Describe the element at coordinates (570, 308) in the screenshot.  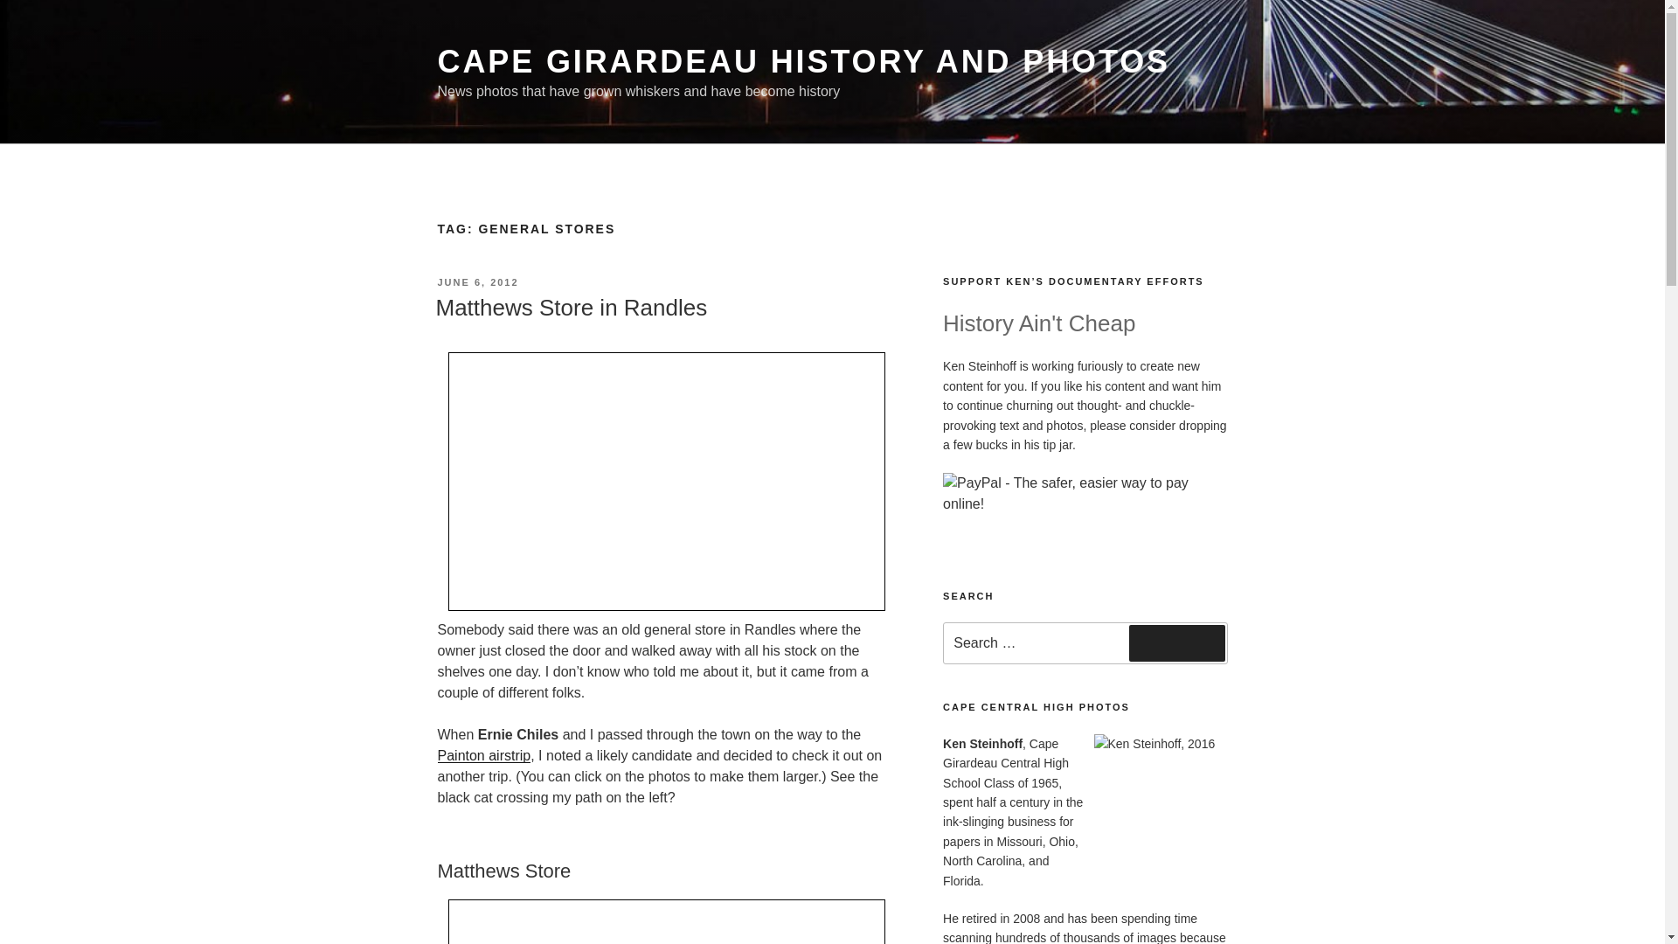
I see `Matthews Store in Randles` at that location.